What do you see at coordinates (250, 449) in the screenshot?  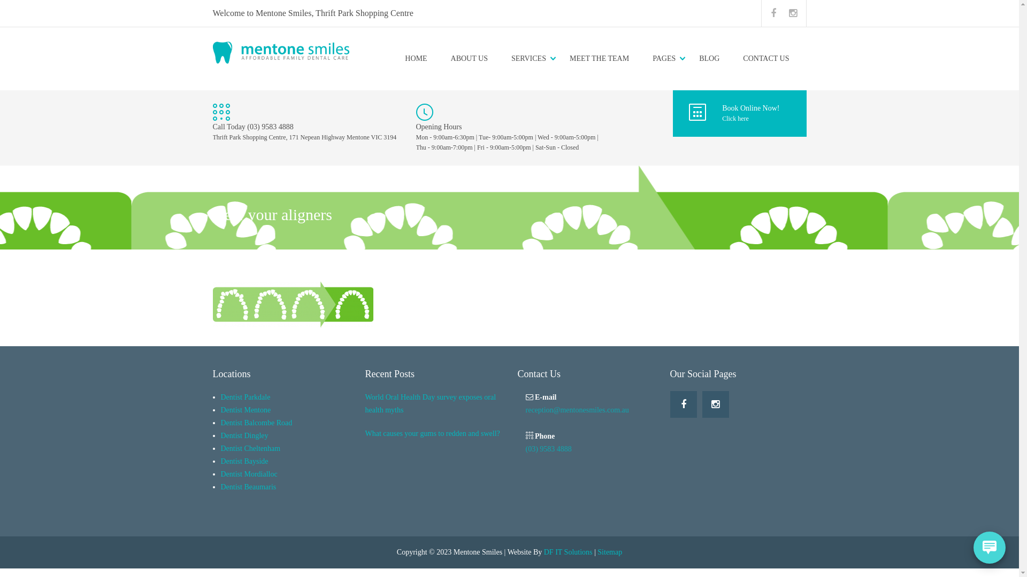 I see `Dentist Cheltenham` at bounding box center [250, 449].